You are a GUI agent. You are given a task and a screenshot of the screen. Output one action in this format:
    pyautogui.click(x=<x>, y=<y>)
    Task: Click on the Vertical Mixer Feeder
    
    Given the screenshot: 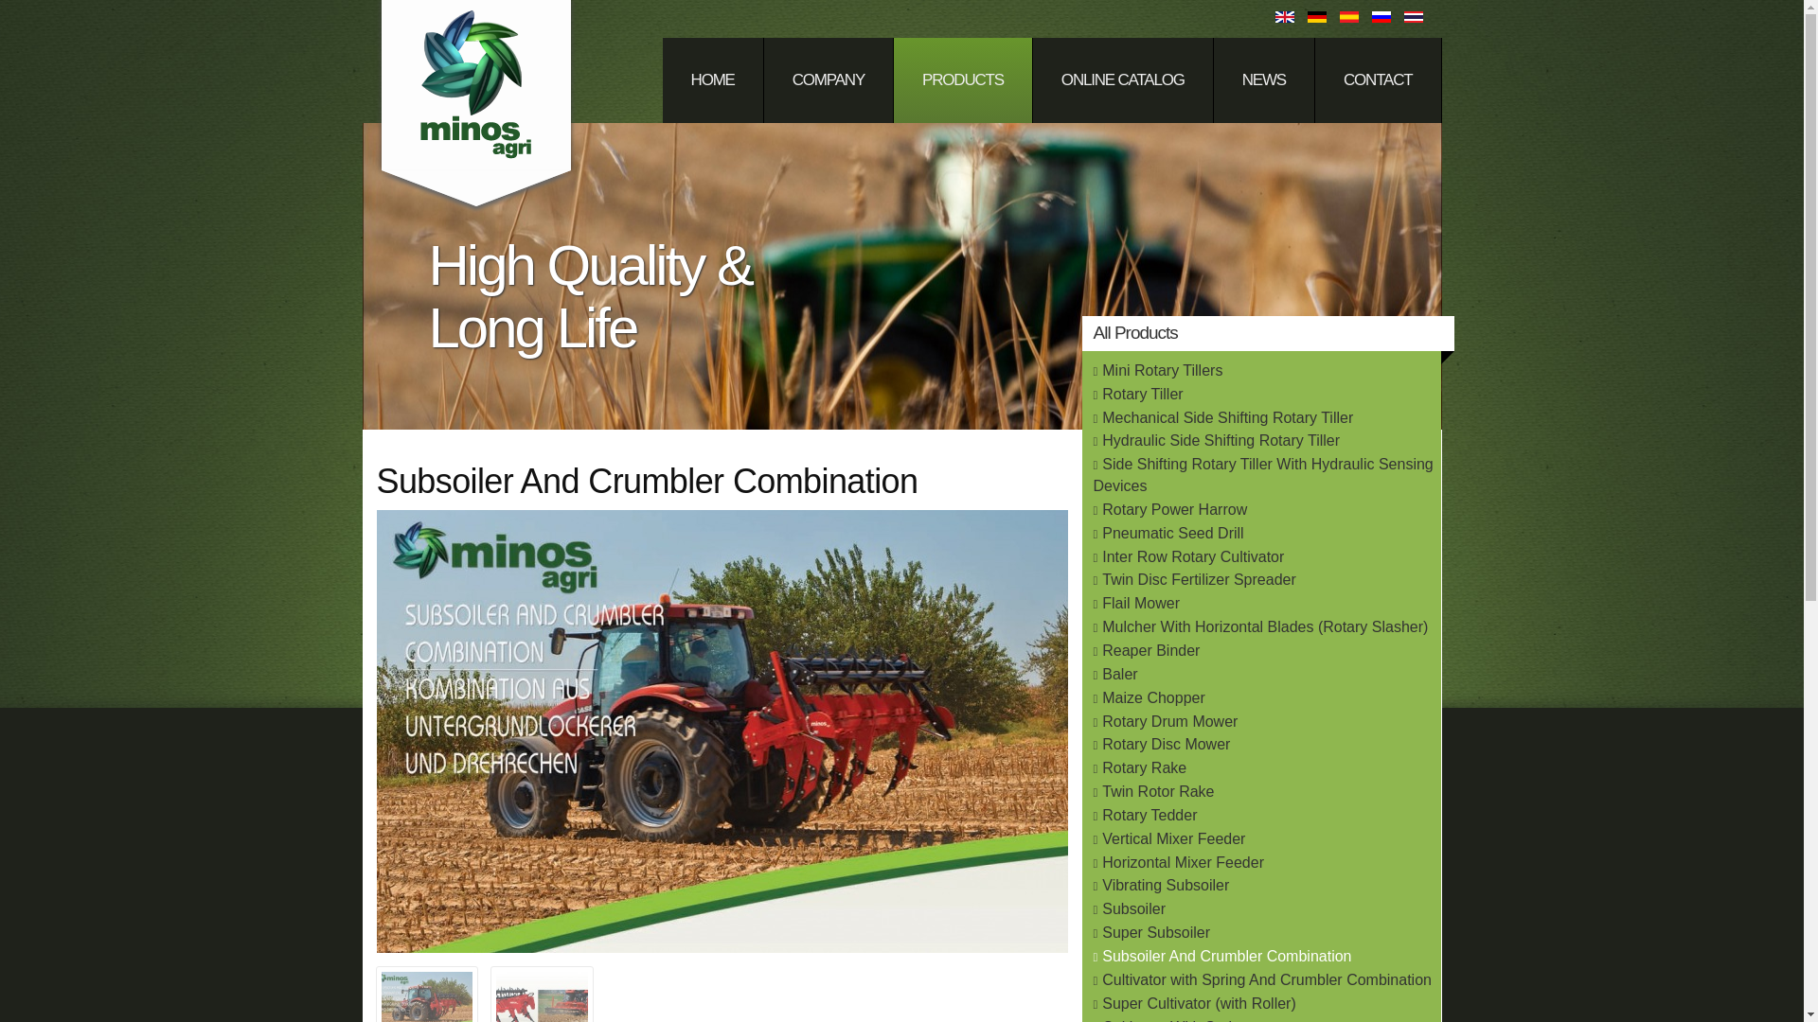 What is the action you would take?
    pyautogui.click(x=1173, y=838)
    